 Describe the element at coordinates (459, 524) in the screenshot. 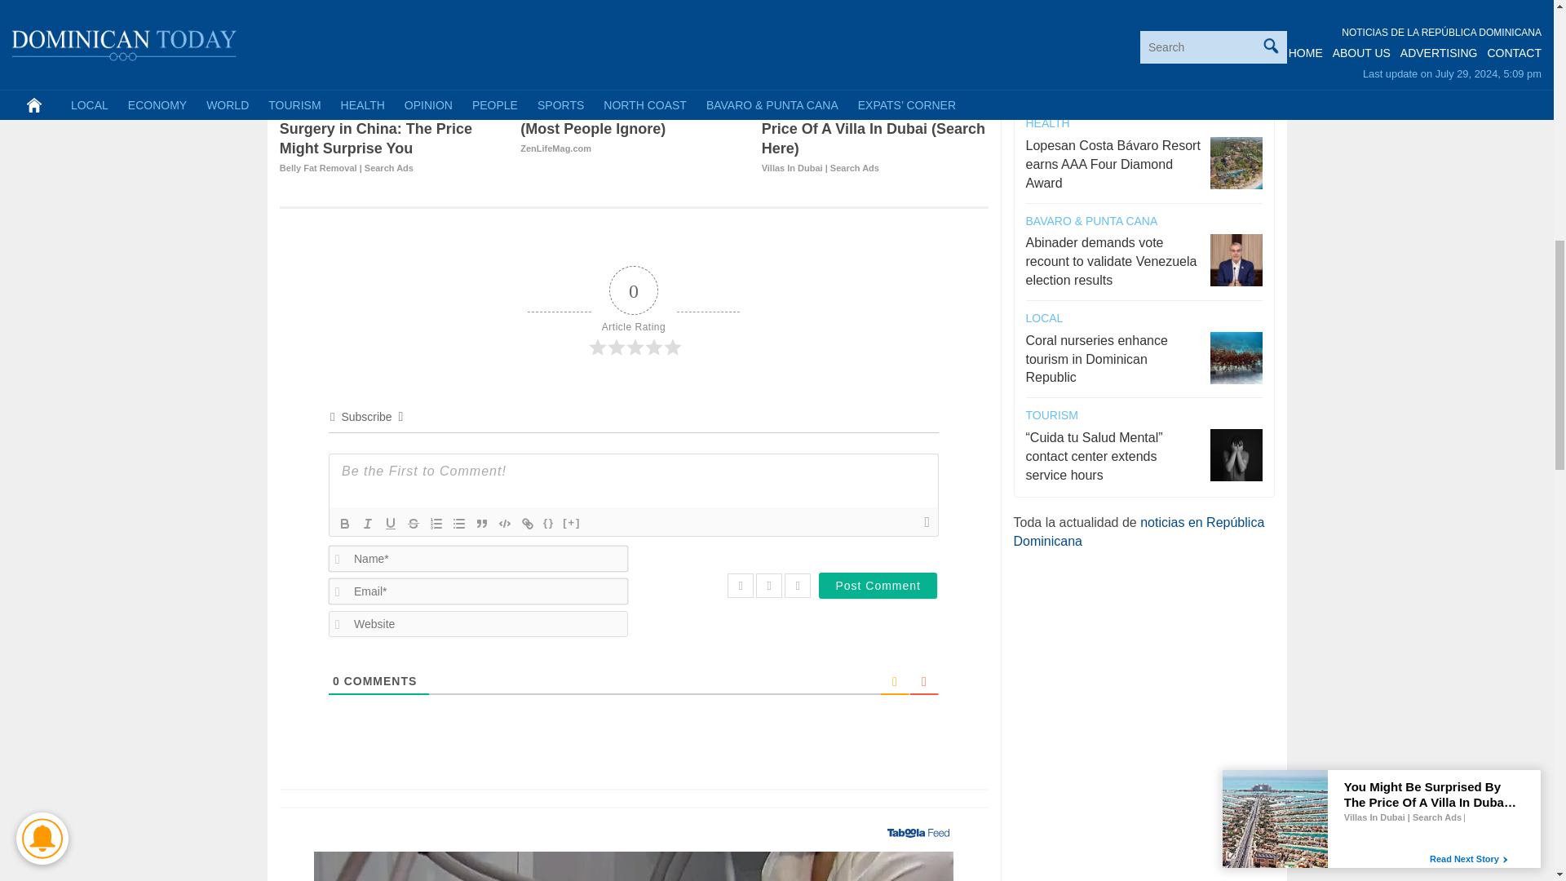

I see `Unordered List` at that location.